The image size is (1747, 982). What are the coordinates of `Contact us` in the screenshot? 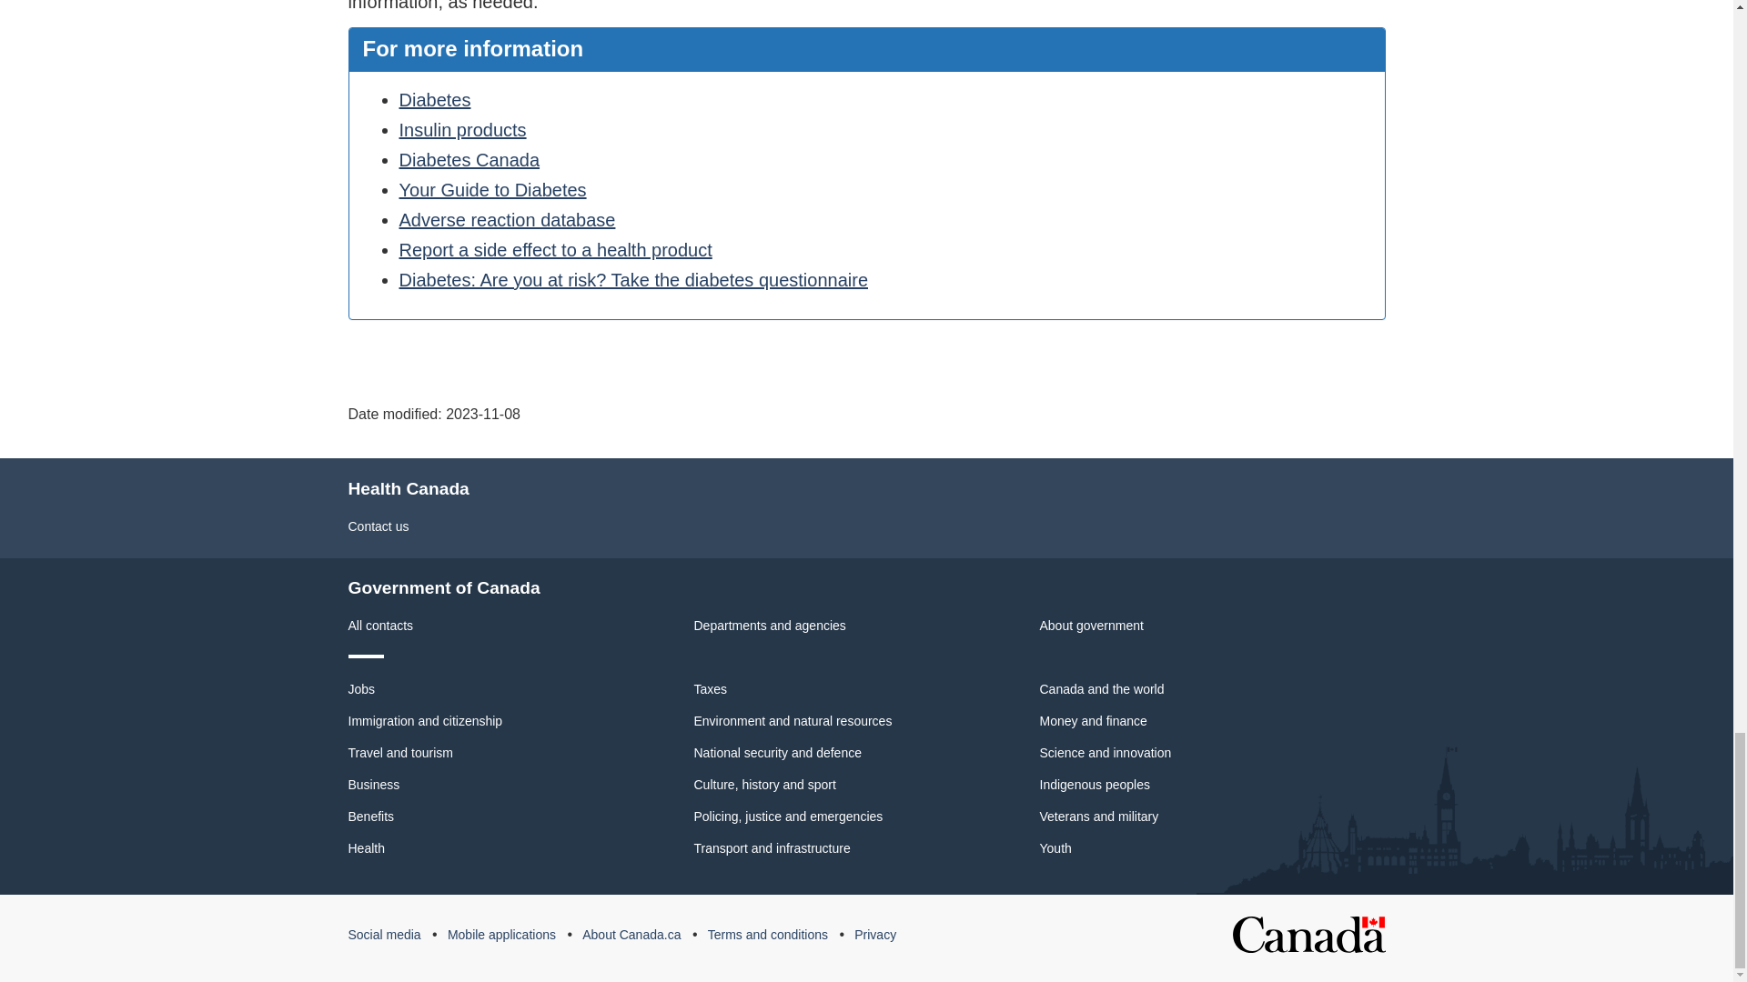 It's located at (379, 526).